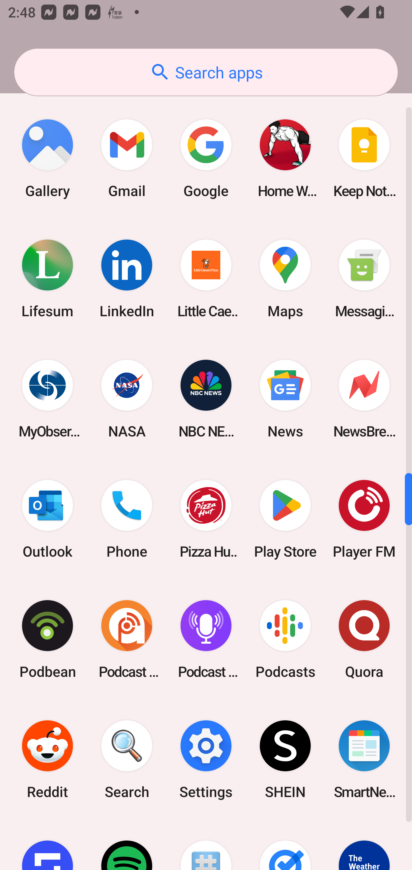  What do you see at coordinates (285, 158) in the screenshot?
I see `Home Workout` at bounding box center [285, 158].